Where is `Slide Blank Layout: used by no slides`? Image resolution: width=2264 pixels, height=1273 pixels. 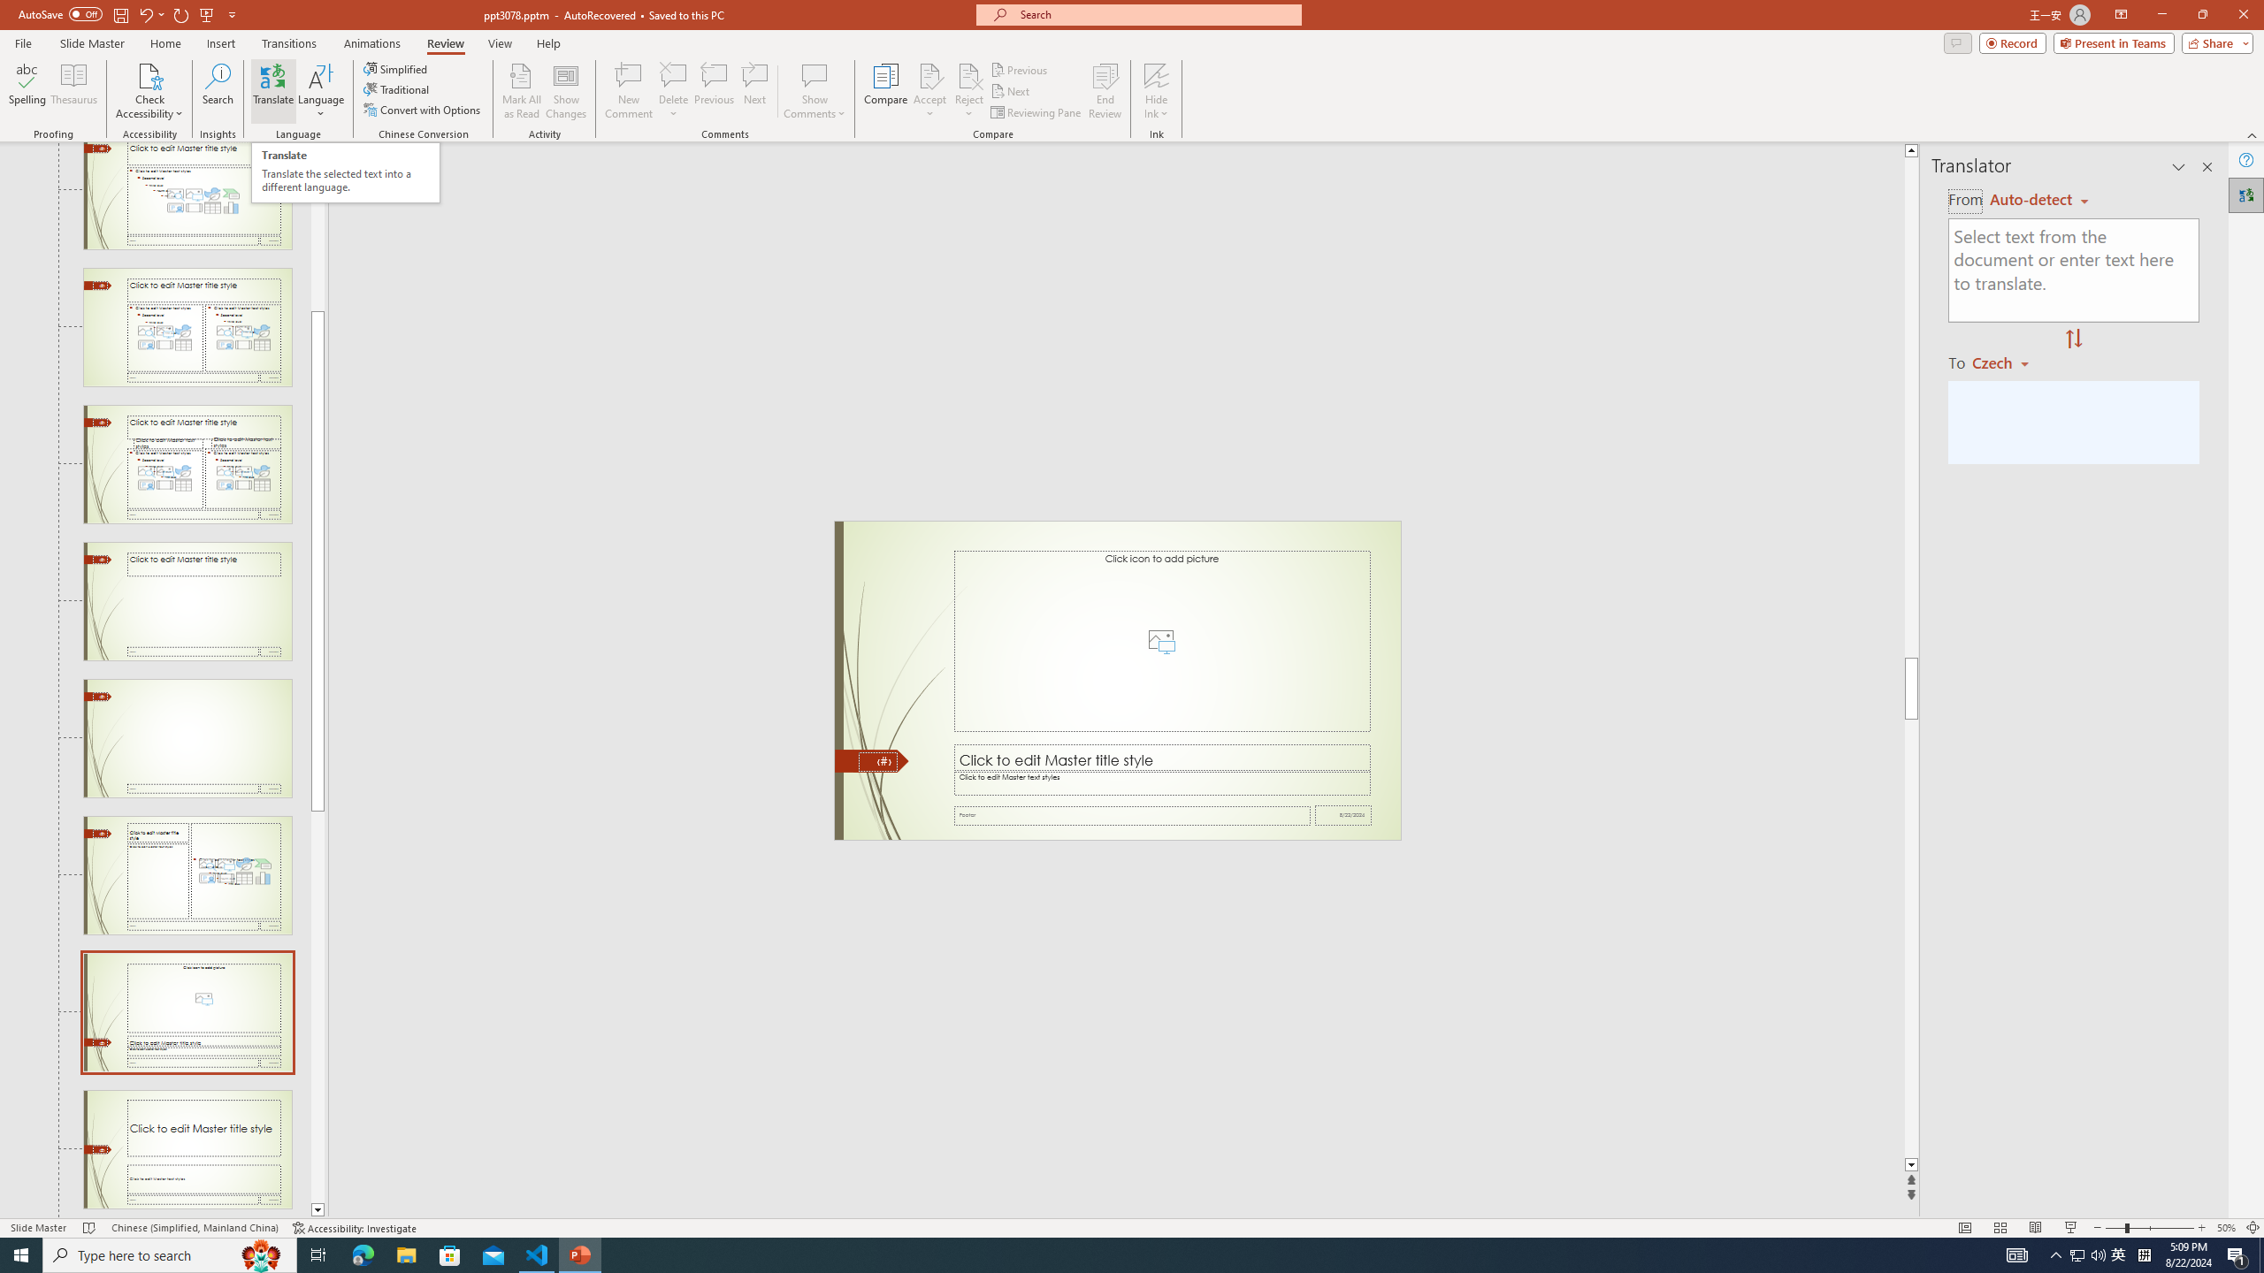 Slide Blank Layout: used by no slides is located at coordinates (187, 737).